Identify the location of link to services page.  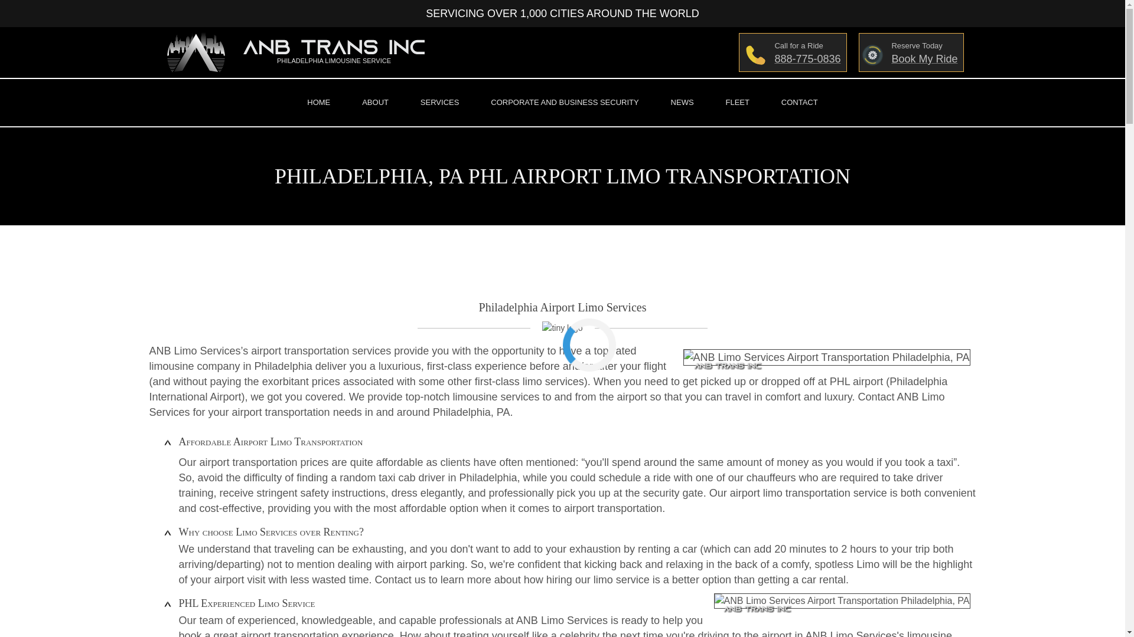
(439, 102).